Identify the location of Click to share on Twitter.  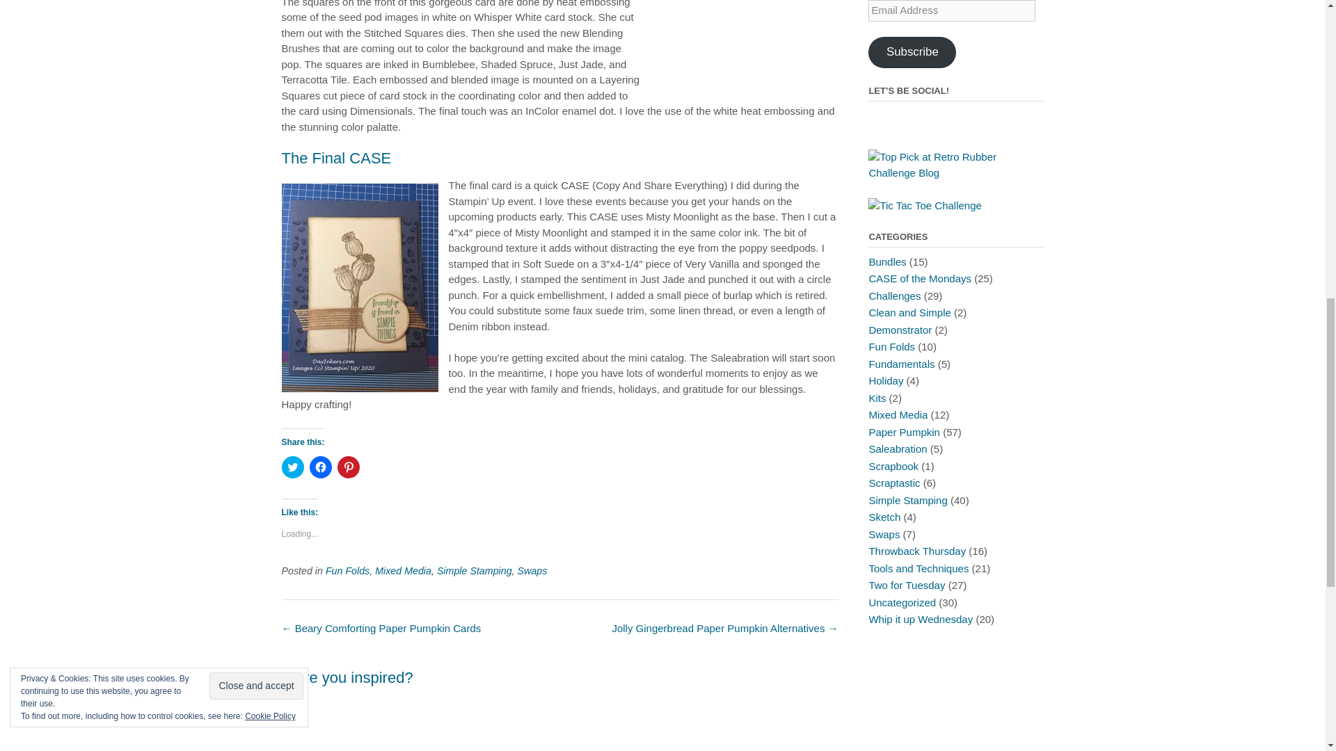
(292, 467).